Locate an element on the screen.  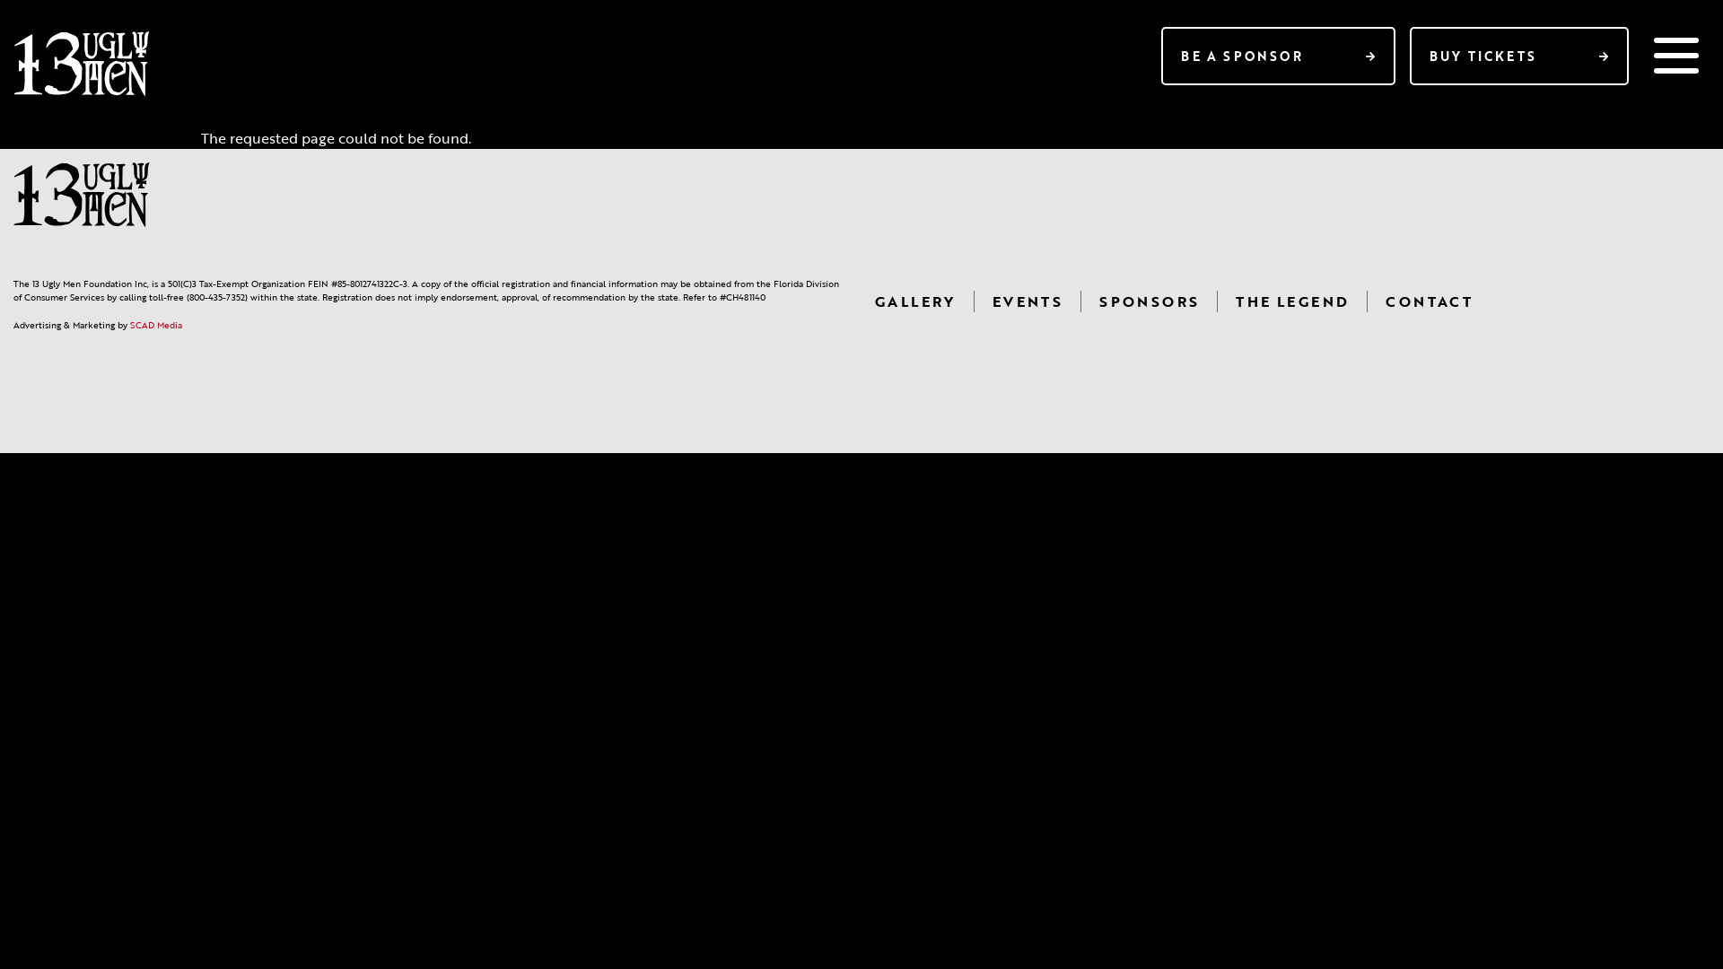
Home is located at coordinates (82, 64).